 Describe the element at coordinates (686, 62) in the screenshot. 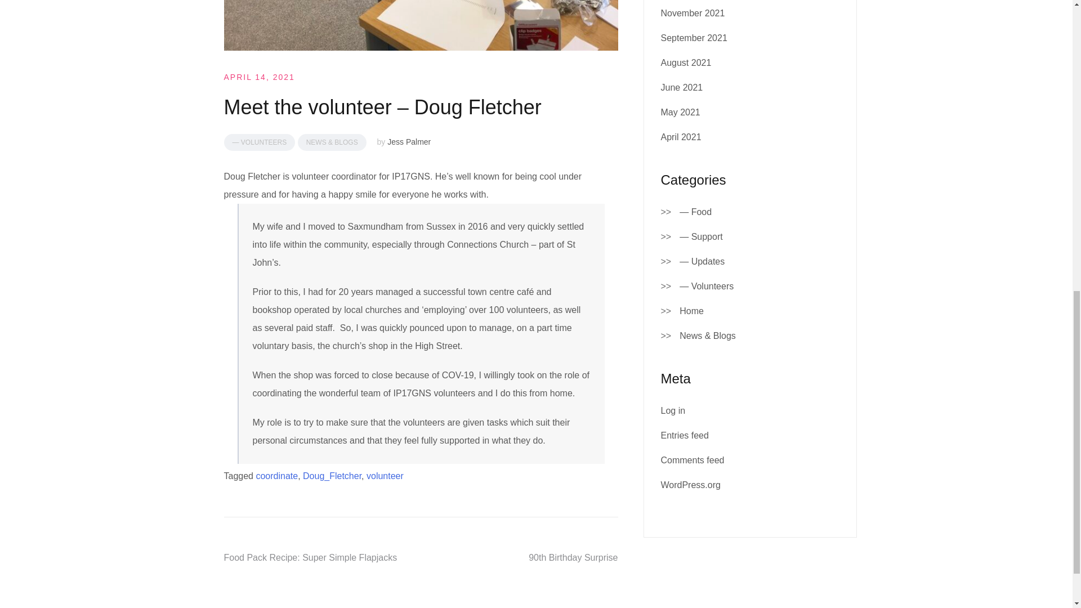

I see `August 2021` at that location.